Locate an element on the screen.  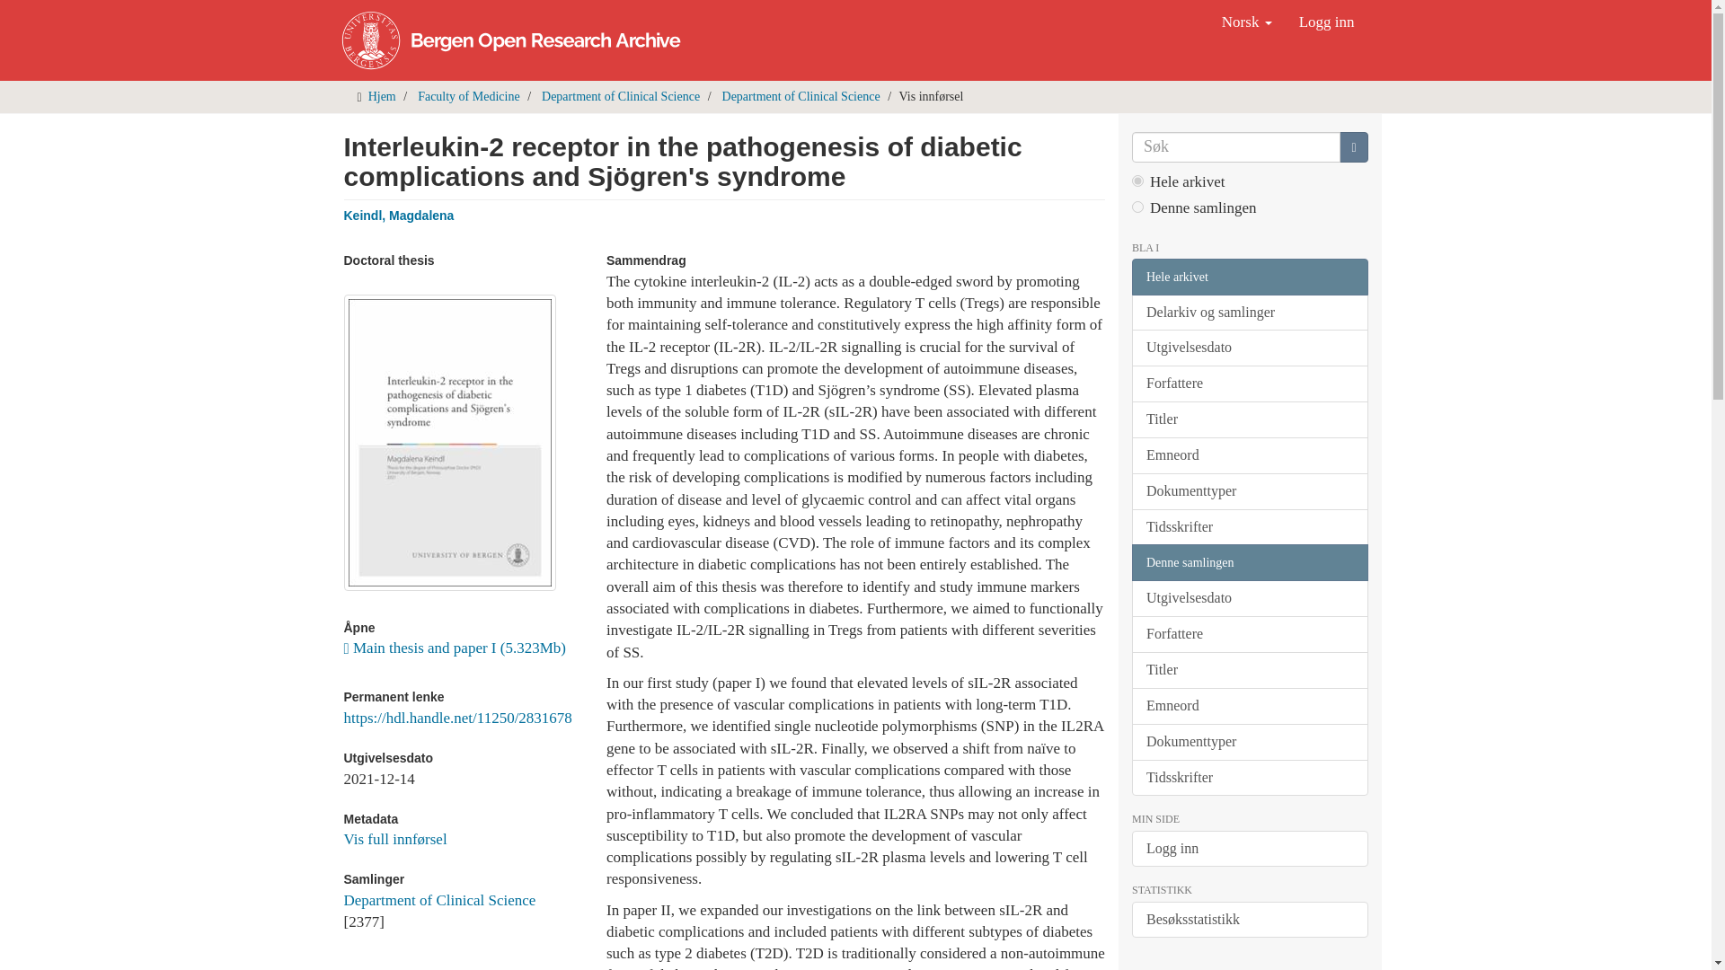
Keindl, Magdalena is located at coordinates (398, 216).